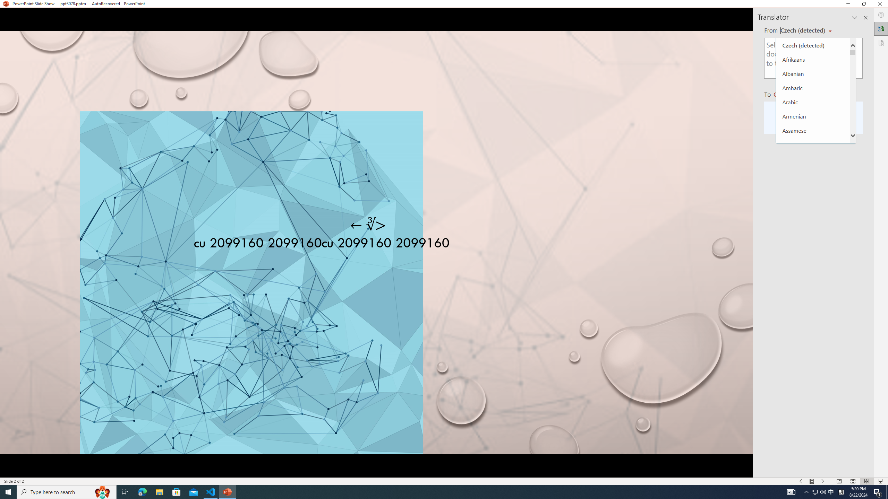 Image resolution: width=888 pixels, height=499 pixels. What do you see at coordinates (787, 94) in the screenshot?
I see `Czech` at bounding box center [787, 94].